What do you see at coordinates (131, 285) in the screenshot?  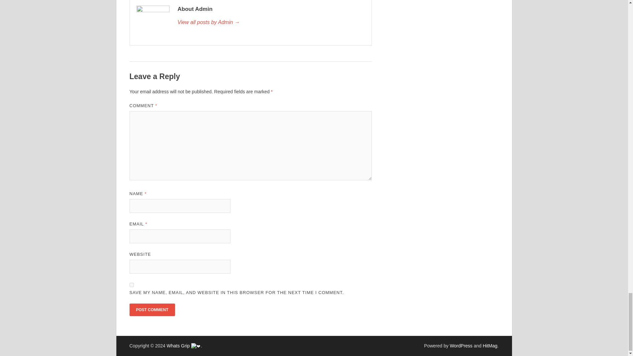 I see `yes` at bounding box center [131, 285].